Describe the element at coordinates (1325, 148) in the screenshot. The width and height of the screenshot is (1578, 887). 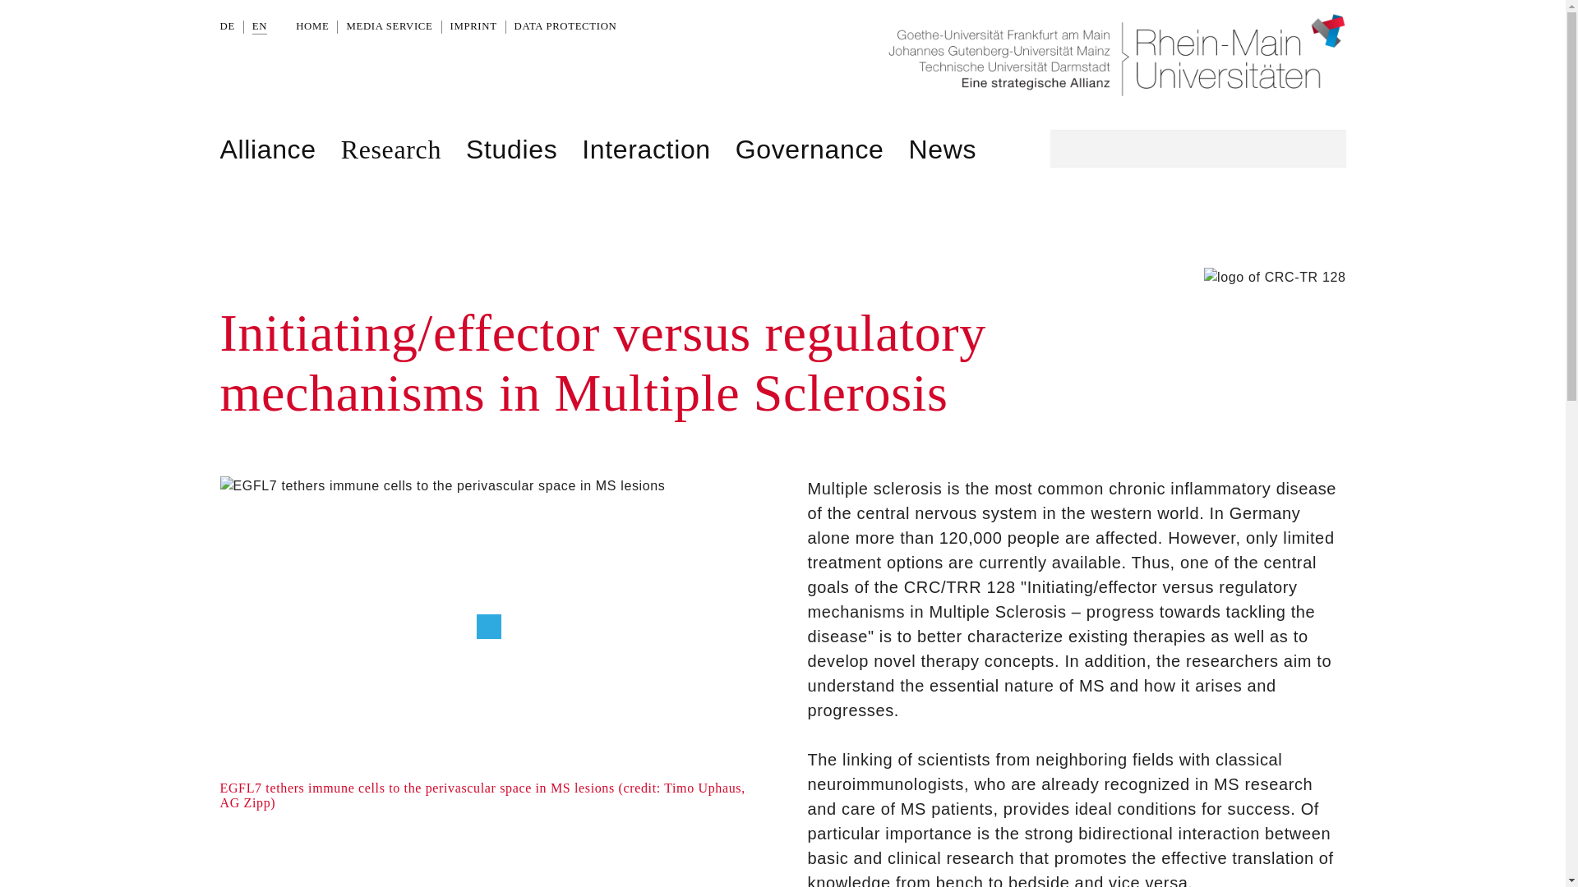
I see `Search` at that location.